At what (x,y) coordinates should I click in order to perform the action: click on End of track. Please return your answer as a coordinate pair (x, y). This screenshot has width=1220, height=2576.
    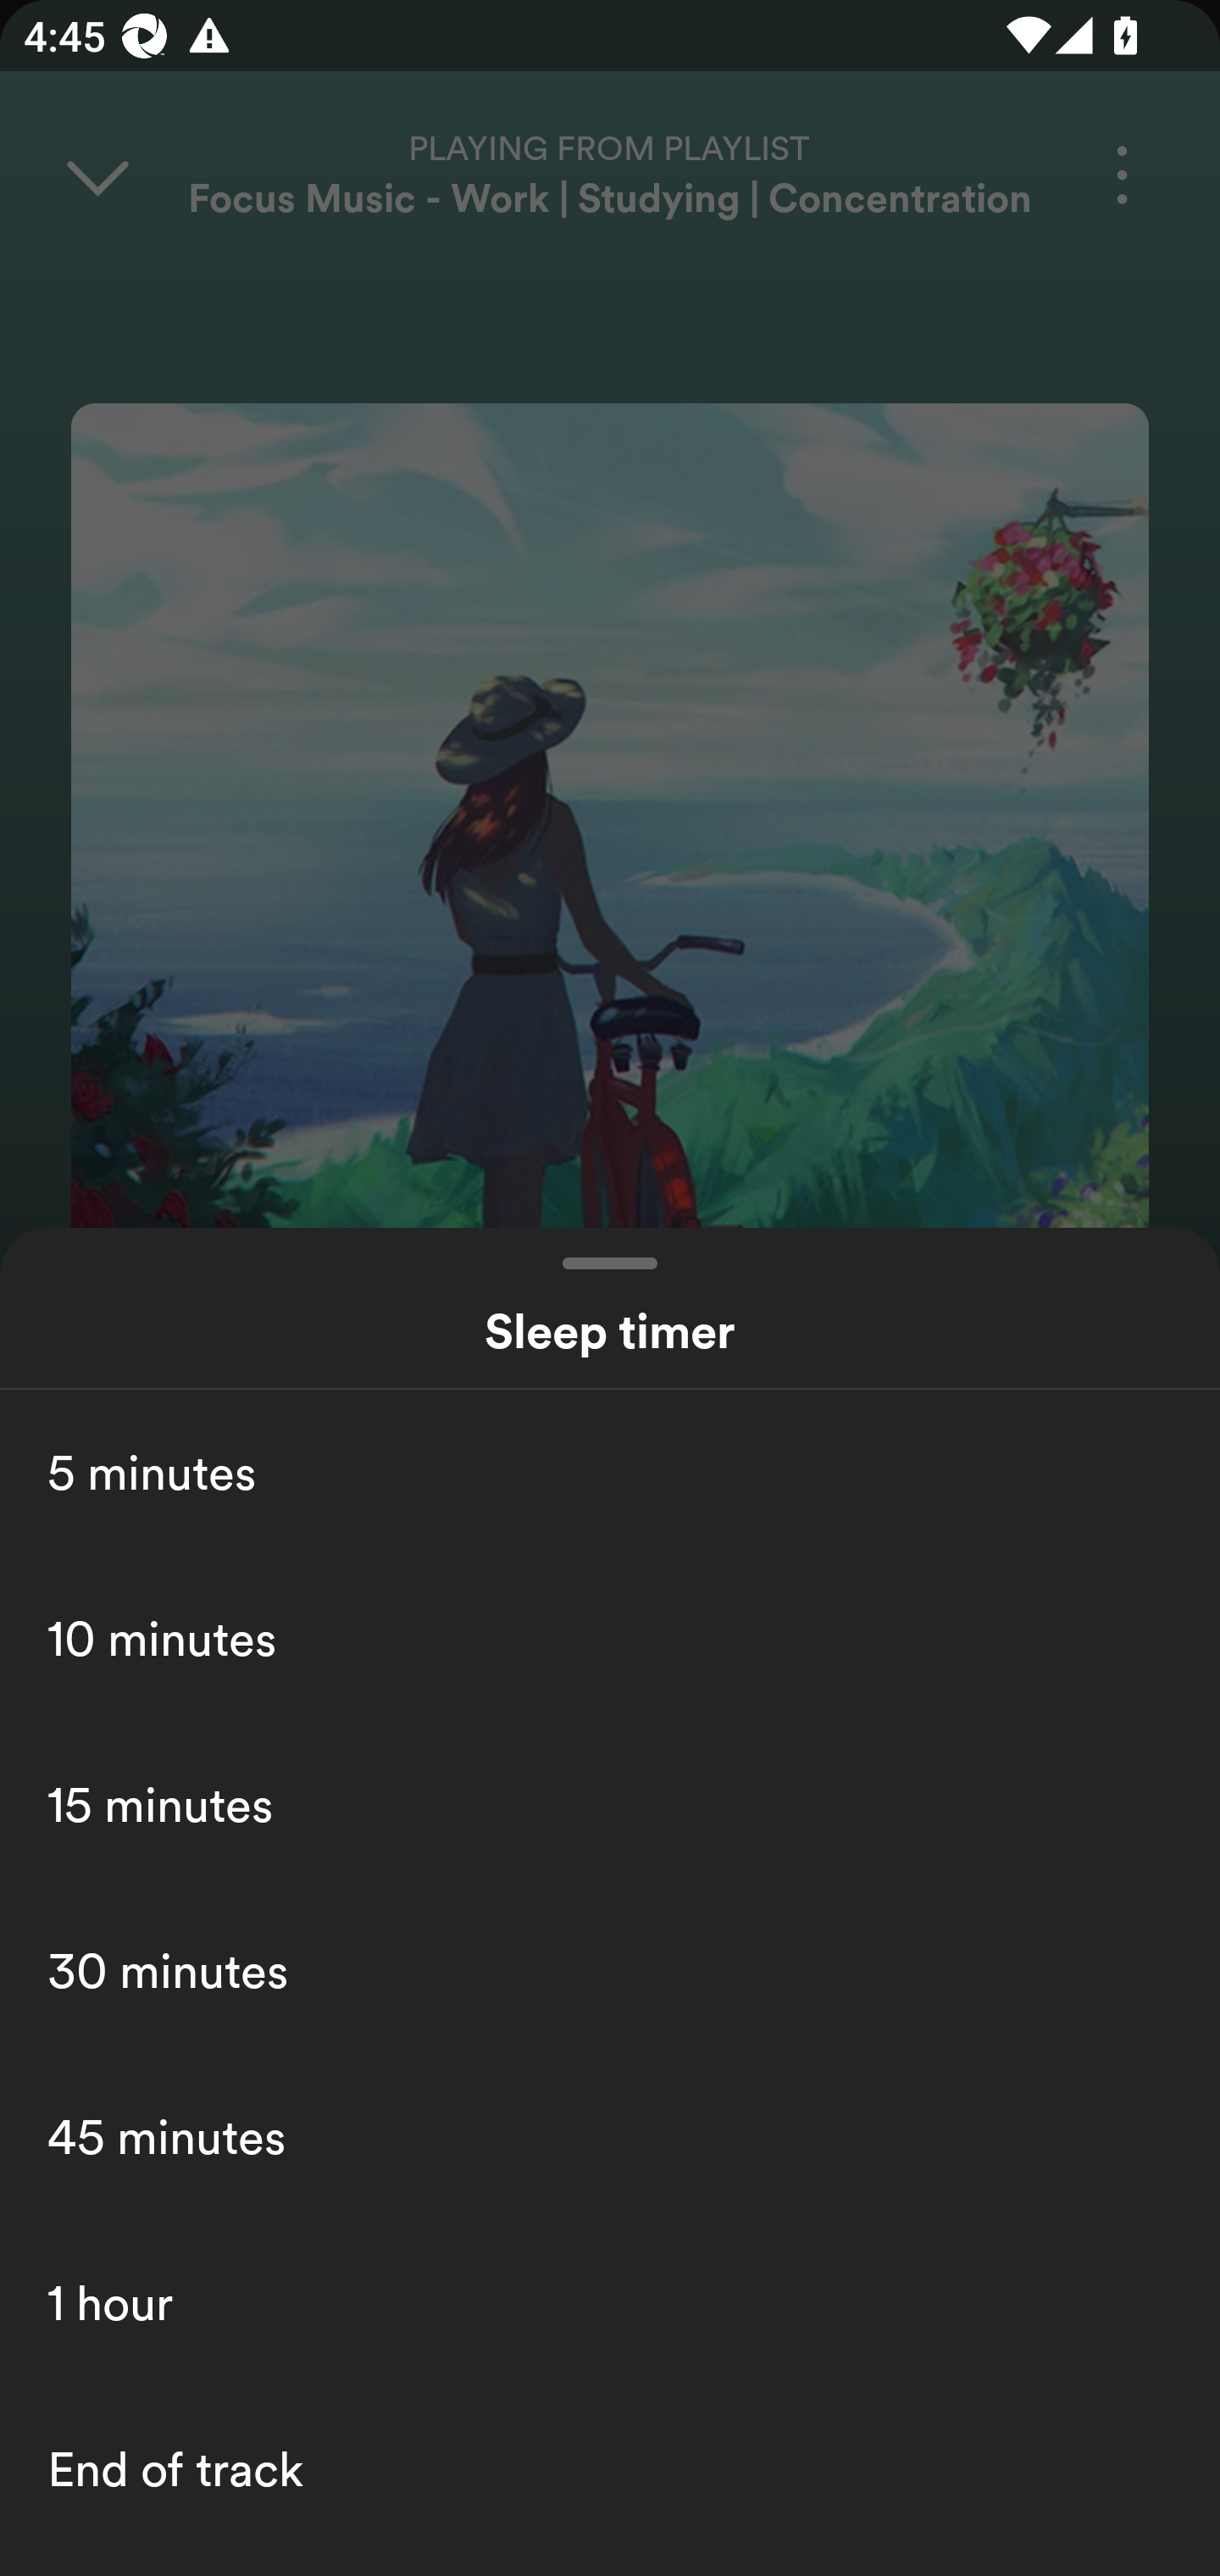
    Looking at the image, I should click on (610, 2469).